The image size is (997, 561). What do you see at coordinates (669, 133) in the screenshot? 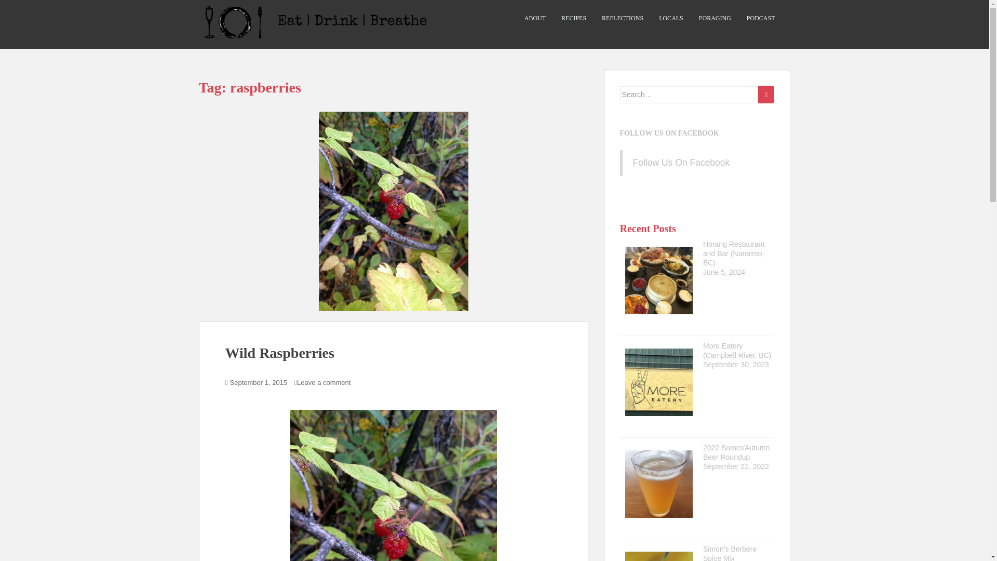
I see `FOLLOW US ON FACEBOOK` at bounding box center [669, 133].